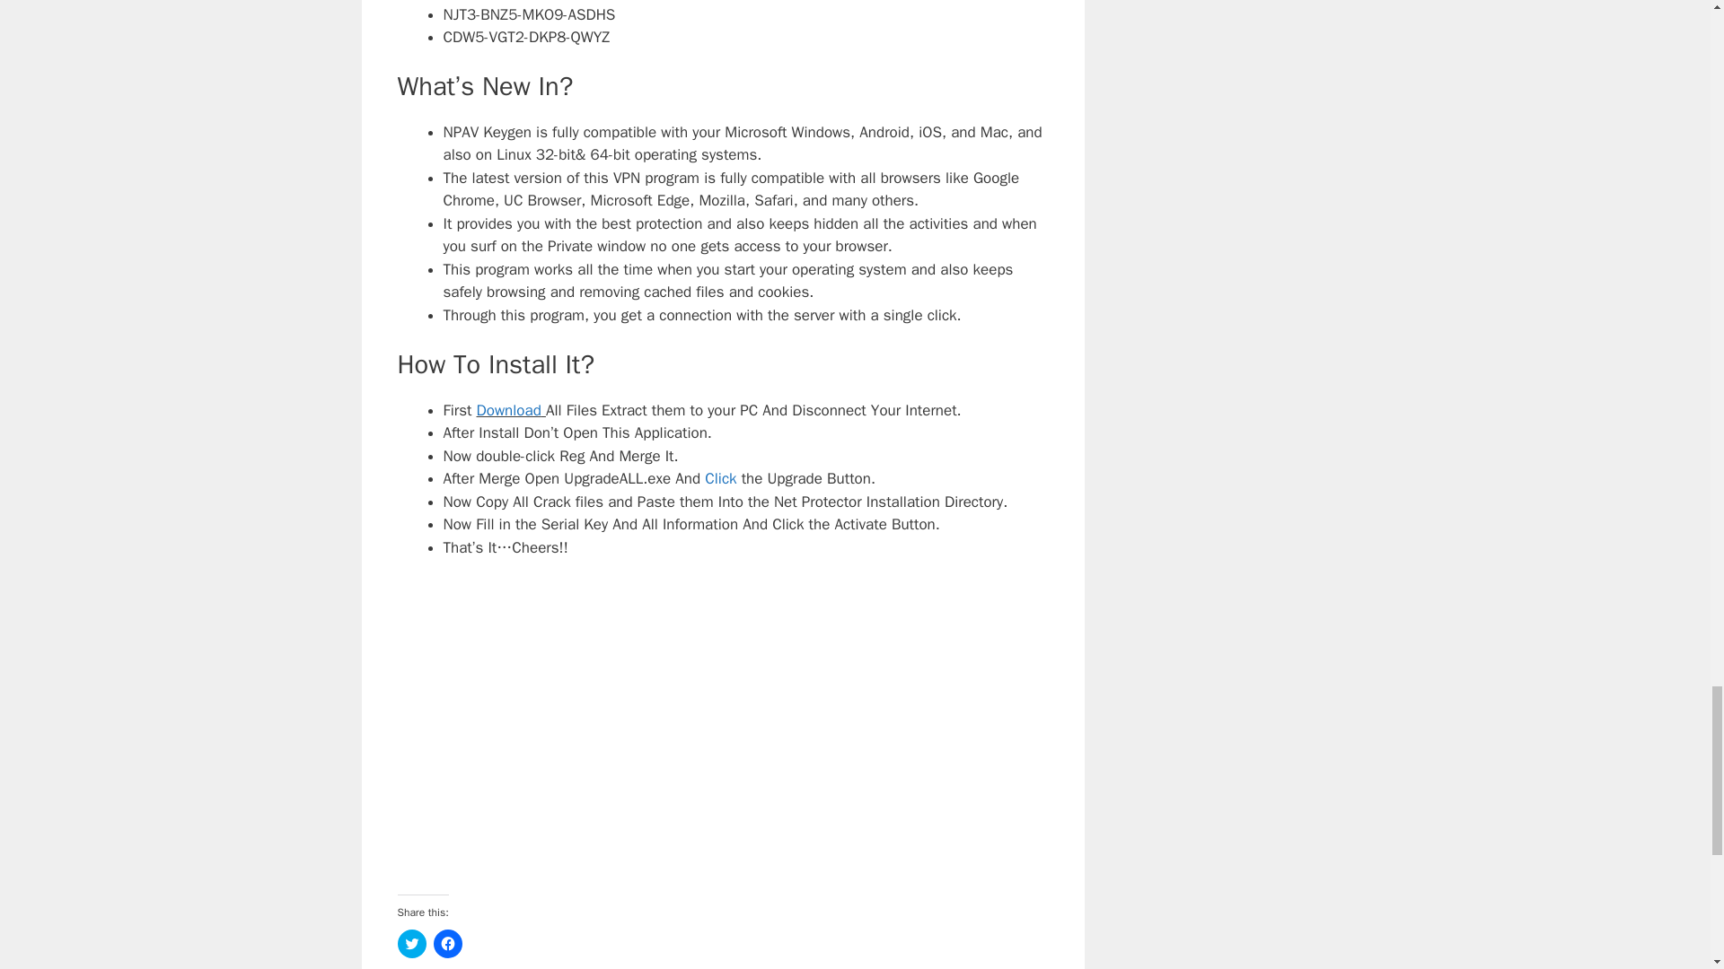  Describe the element at coordinates (447, 944) in the screenshot. I see `Click to share on Facebook` at that location.